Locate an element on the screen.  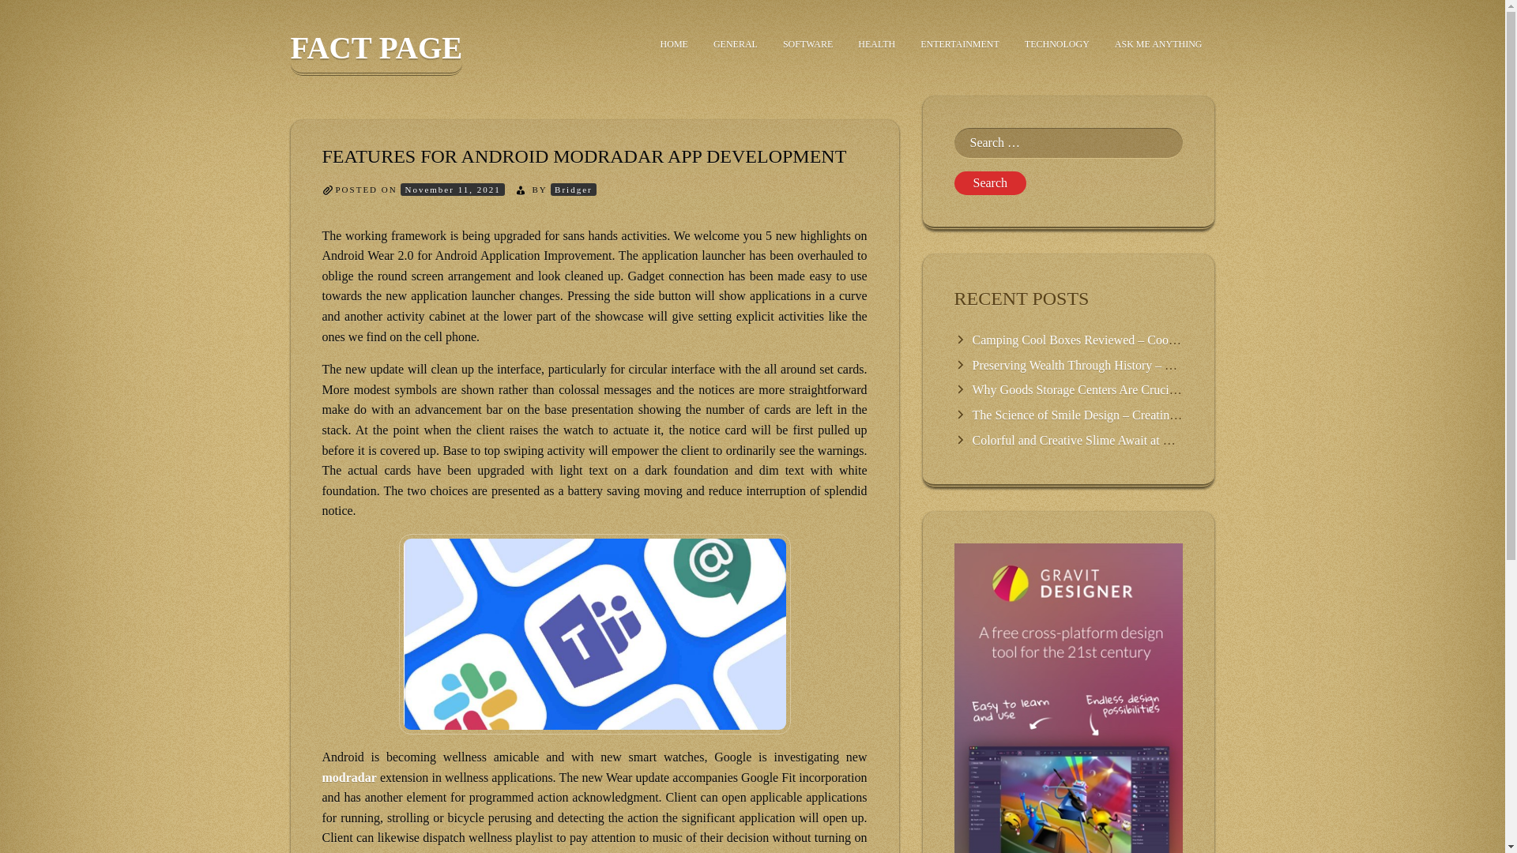
TECHNOLOGY is located at coordinates (1057, 44).